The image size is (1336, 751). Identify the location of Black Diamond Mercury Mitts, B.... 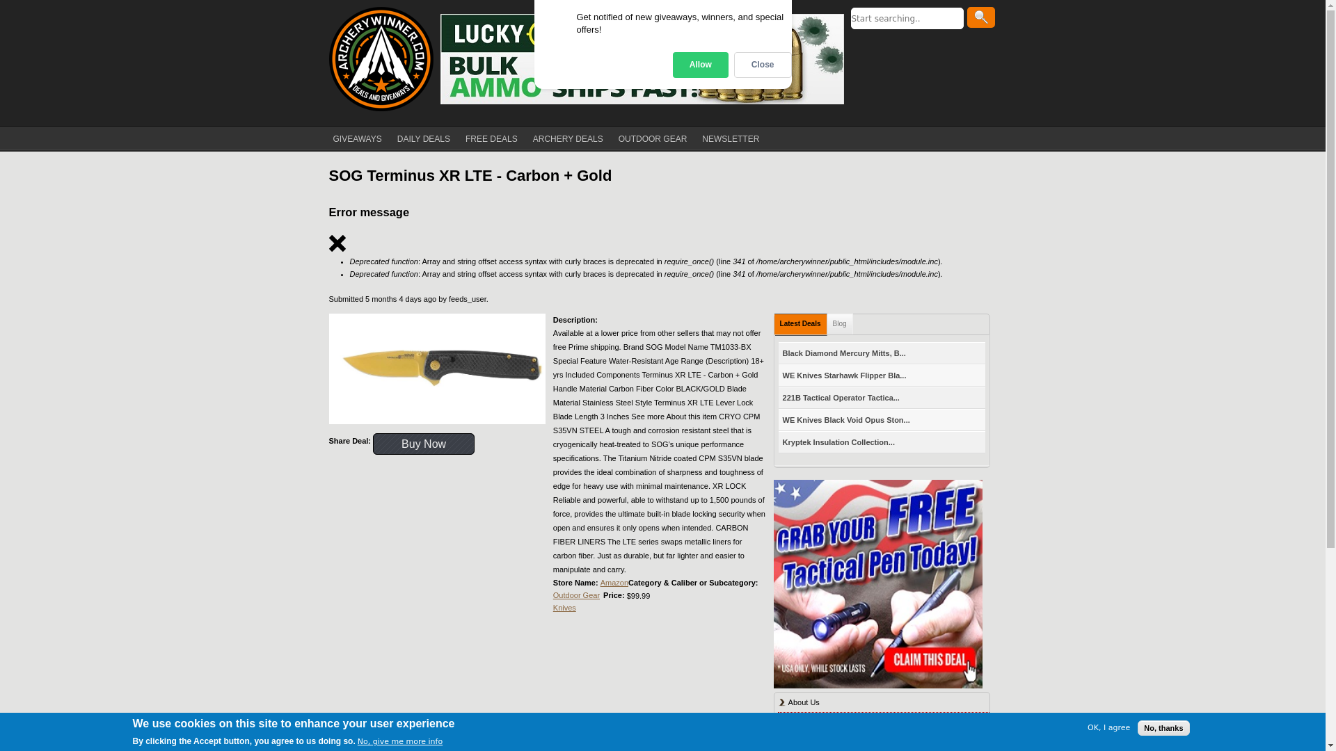
(844, 353).